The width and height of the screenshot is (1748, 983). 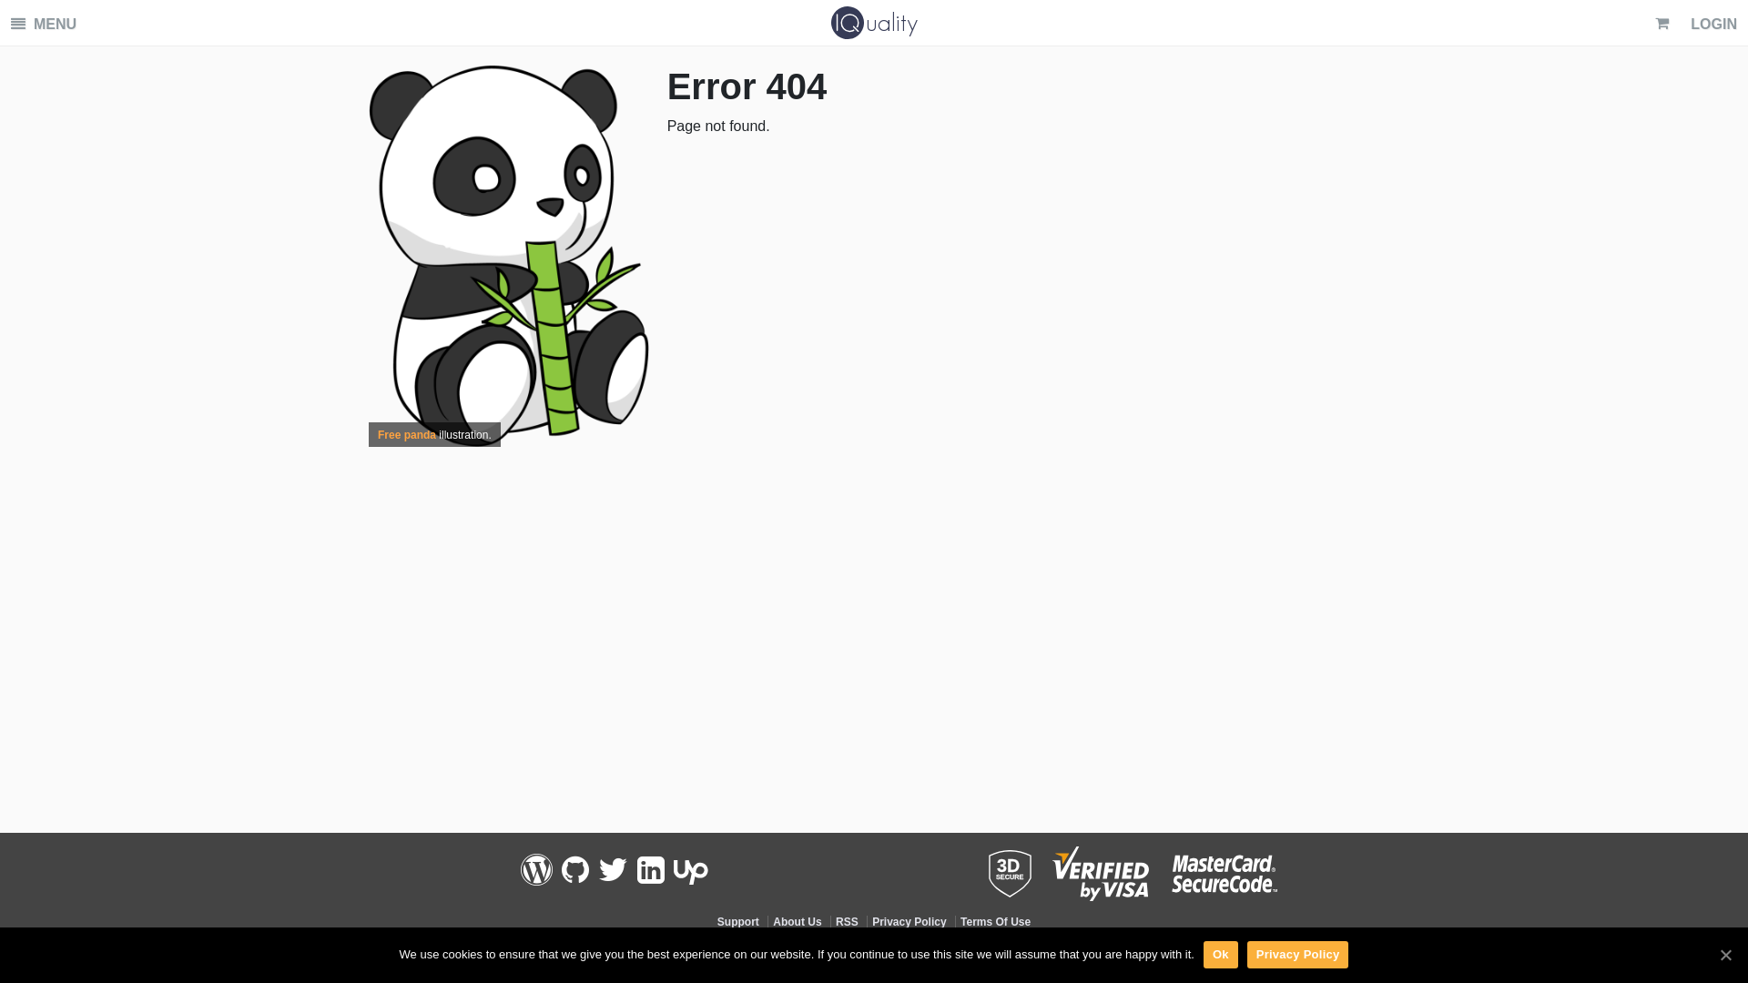 What do you see at coordinates (407, 435) in the screenshot?
I see `Free panda` at bounding box center [407, 435].